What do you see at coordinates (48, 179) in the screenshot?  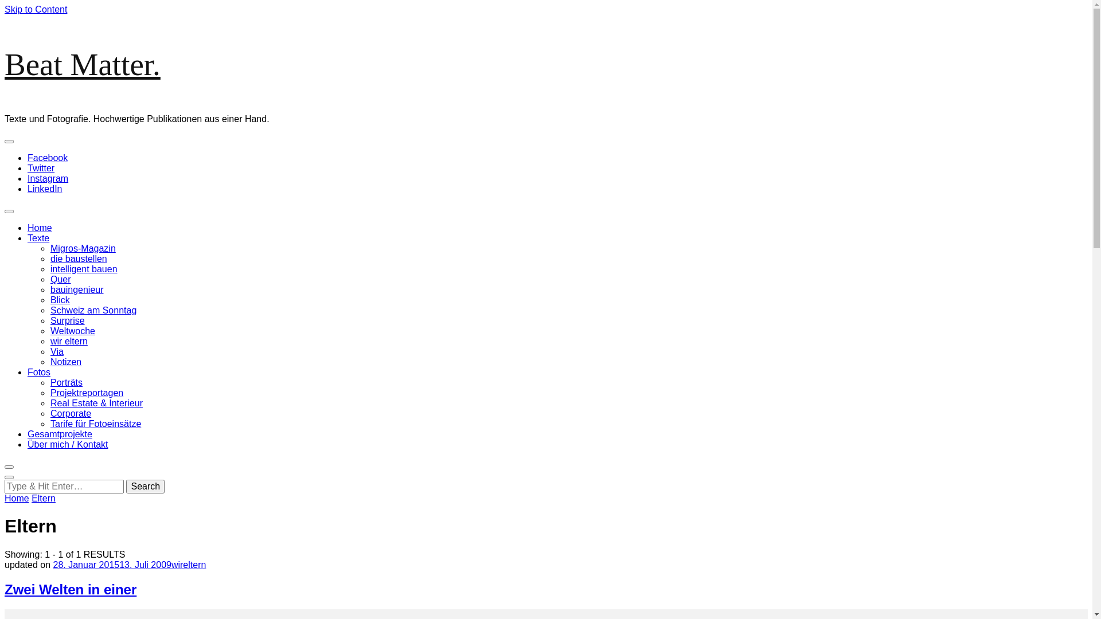 I see `Instagram` at bounding box center [48, 179].